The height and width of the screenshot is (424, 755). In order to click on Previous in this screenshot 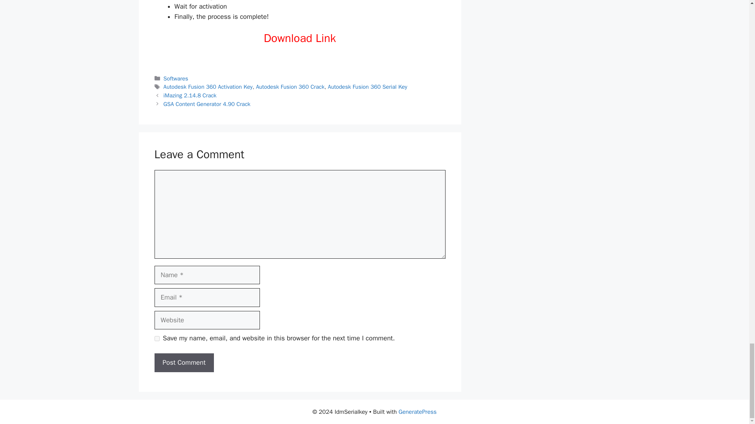, I will do `click(190, 95)`.